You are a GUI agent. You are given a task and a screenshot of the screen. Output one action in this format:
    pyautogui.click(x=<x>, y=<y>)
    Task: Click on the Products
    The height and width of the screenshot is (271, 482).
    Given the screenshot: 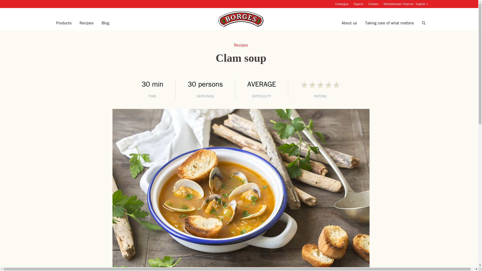 What is the action you would take?
    pyautogui.click(x=64, y=23)
    